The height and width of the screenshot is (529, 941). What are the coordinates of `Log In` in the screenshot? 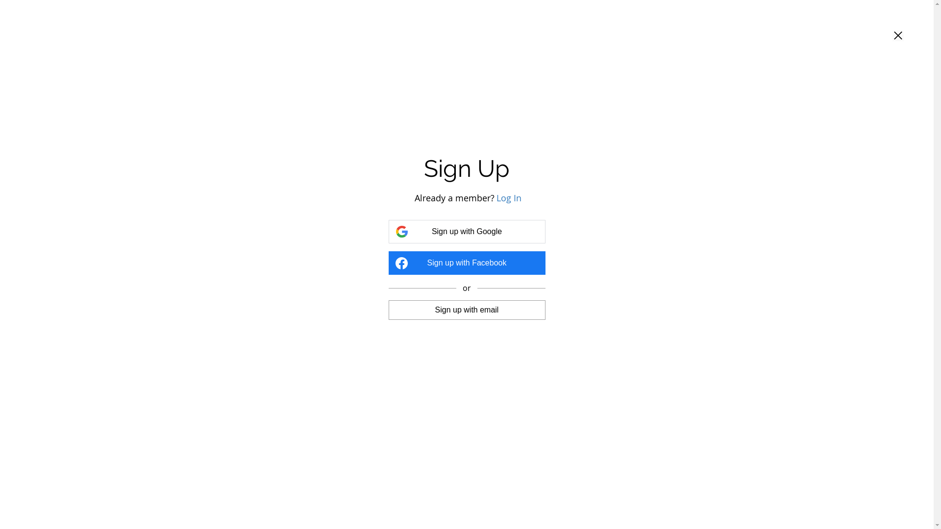 It's located at (509, 198).